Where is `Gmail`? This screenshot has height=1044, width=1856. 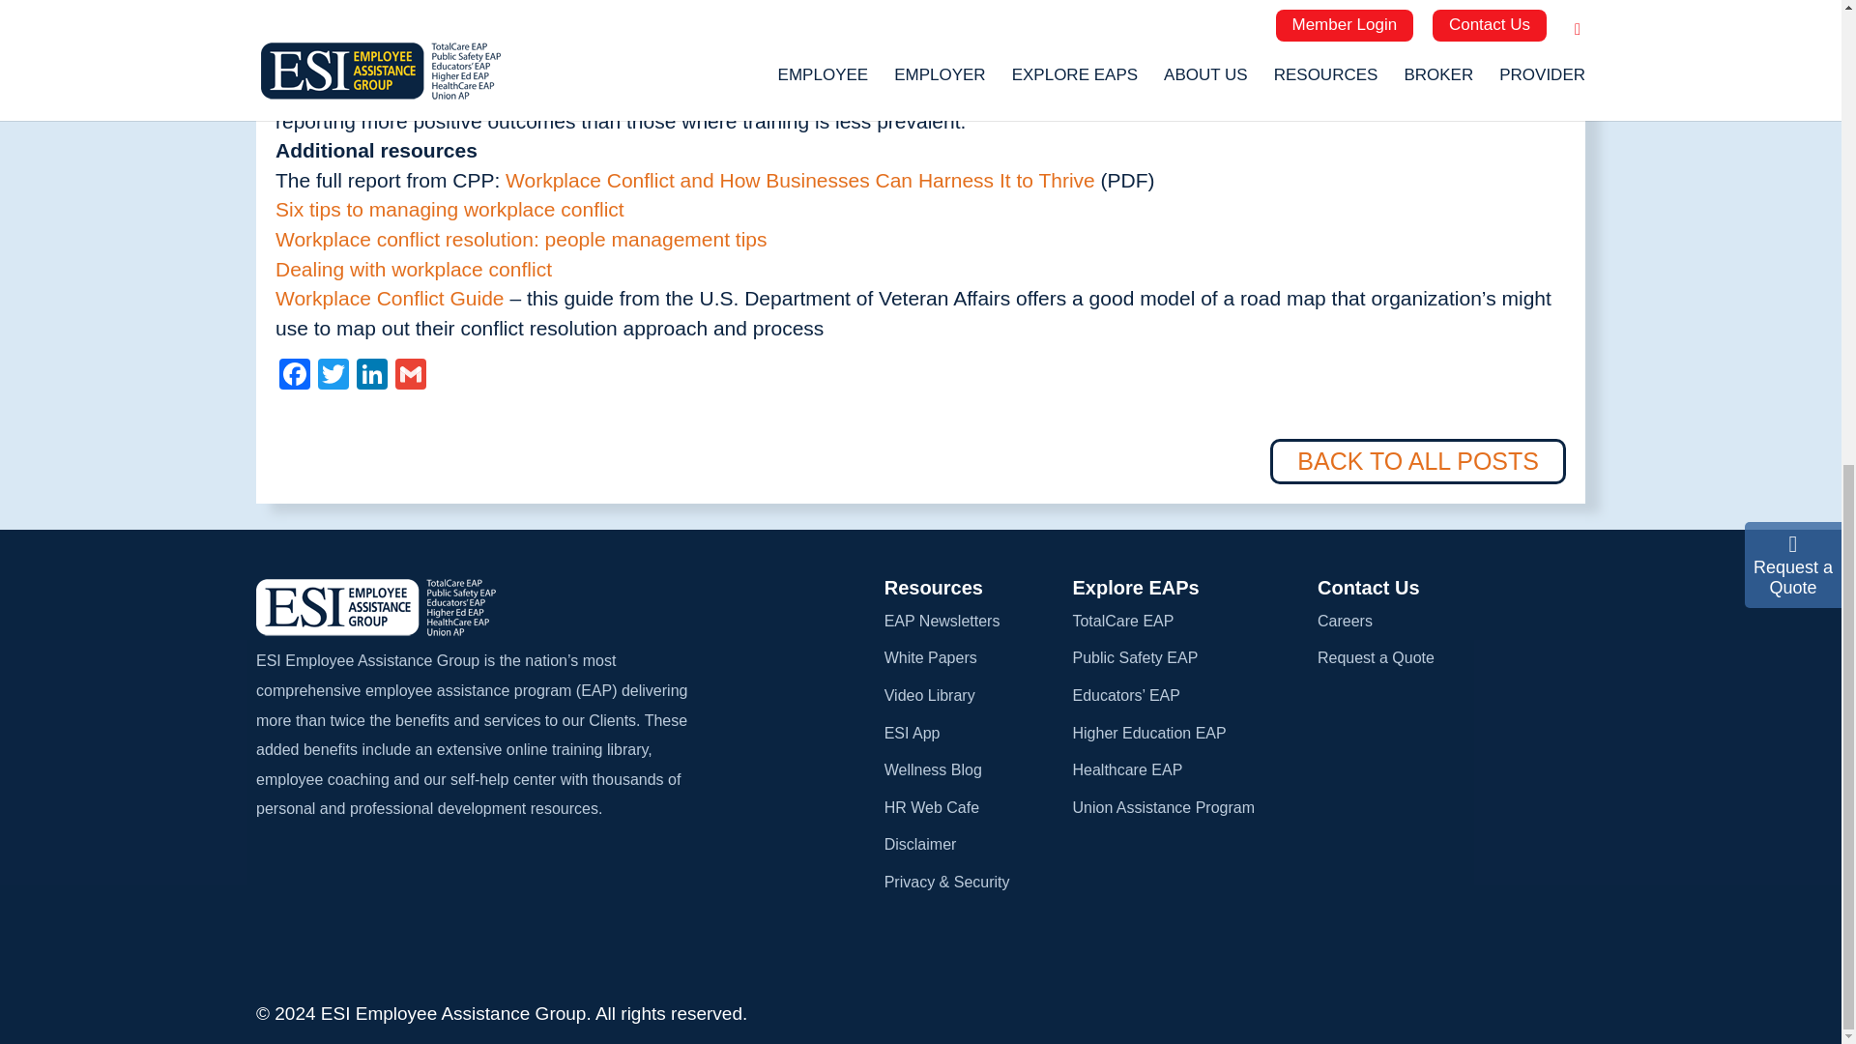 Gmail is located at coordinates (411, 377).